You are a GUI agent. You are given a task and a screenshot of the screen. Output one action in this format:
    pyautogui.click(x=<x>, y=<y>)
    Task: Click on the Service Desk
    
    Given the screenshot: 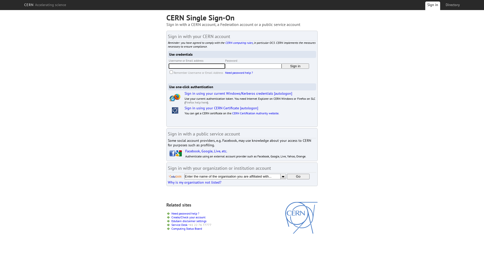 What is the action you would take?
    pyautogui.click(x=179, y=225)
    